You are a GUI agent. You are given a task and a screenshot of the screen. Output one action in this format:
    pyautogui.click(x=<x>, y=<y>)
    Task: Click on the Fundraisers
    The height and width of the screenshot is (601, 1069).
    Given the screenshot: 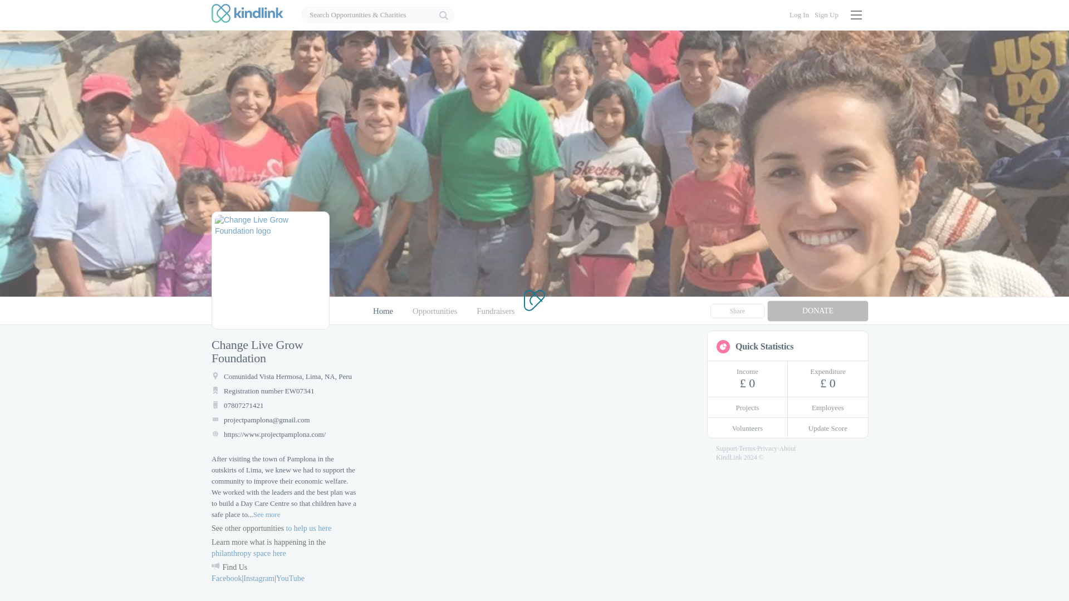 What is the action you would take?
    pyautogui.click(x=496, y=311)
    